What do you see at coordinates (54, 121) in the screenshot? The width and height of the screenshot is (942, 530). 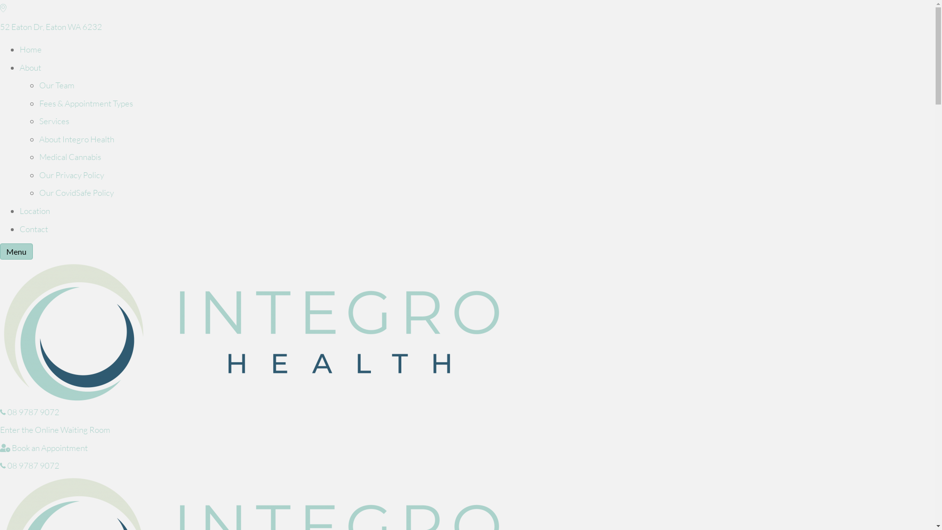 I see `Services` at bounding box center [54, 121].